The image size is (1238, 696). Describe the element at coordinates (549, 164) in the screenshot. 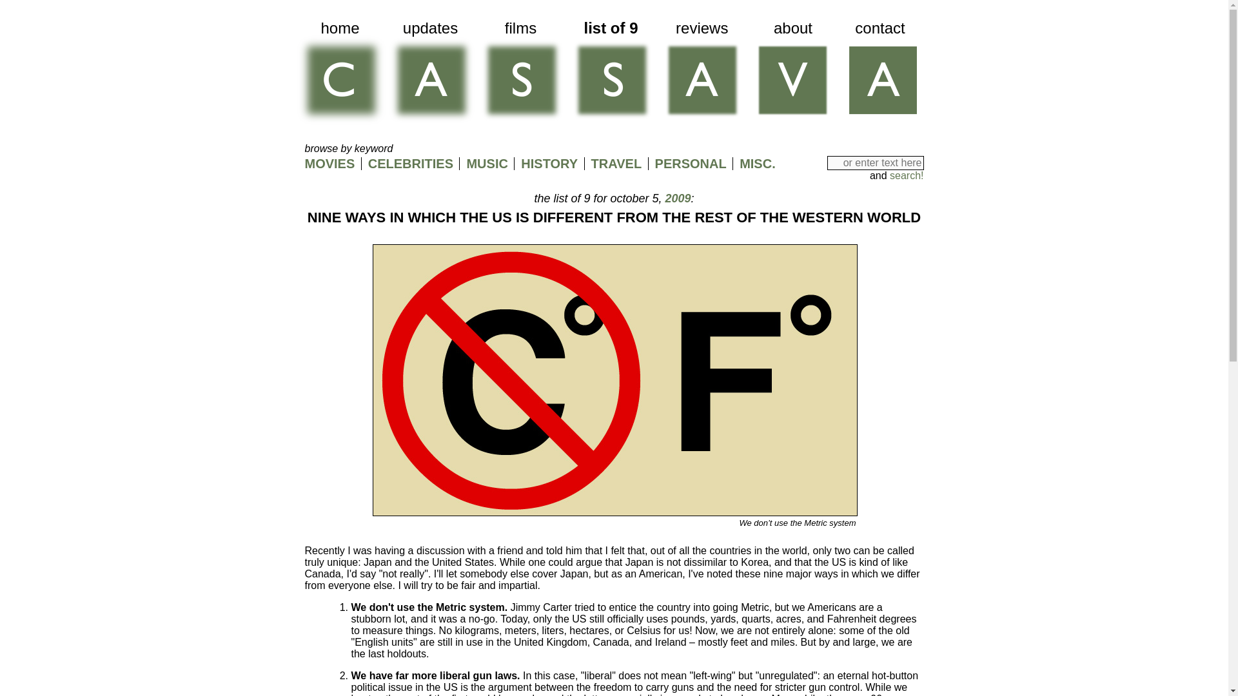

I see `HISTORY` at that location.